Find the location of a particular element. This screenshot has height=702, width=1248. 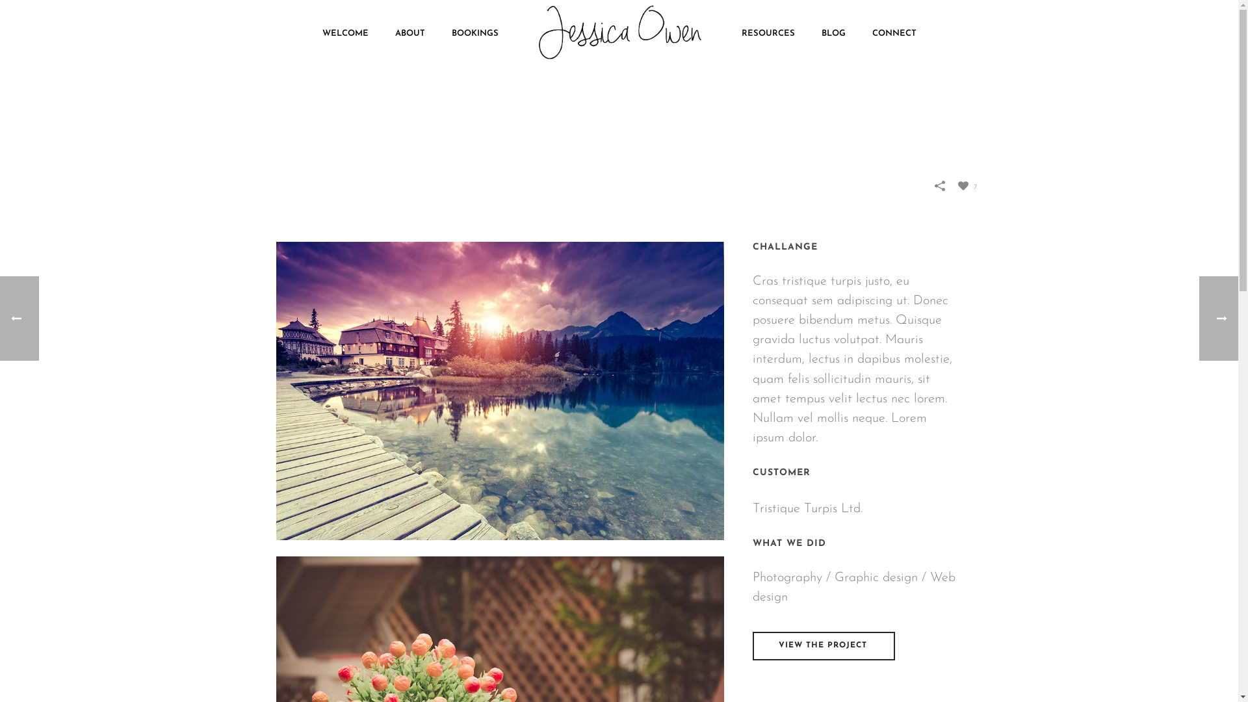

BLOG is located at coordinates (833, 32).